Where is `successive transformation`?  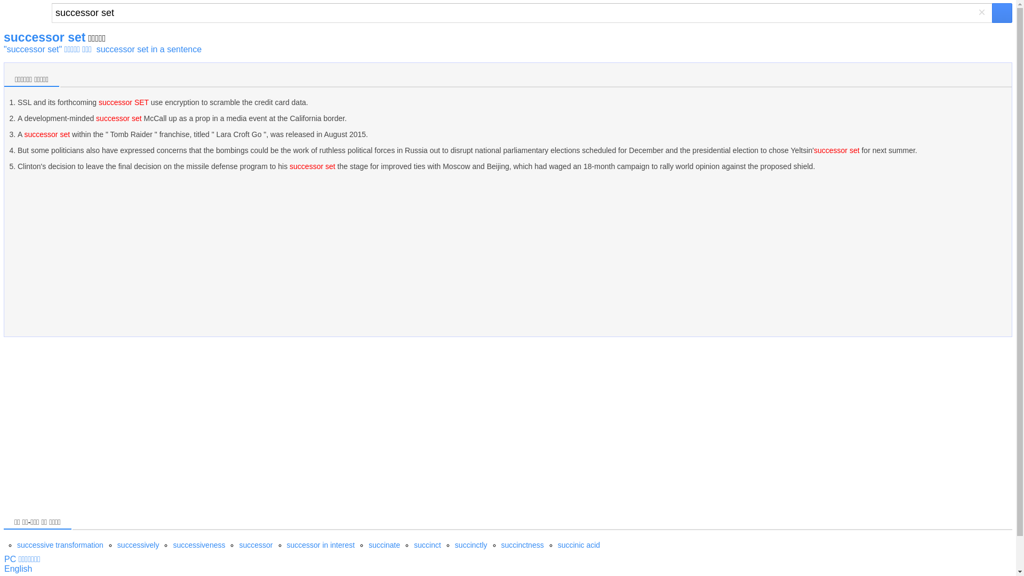
successive transformation is located at coordinates (60, 545).